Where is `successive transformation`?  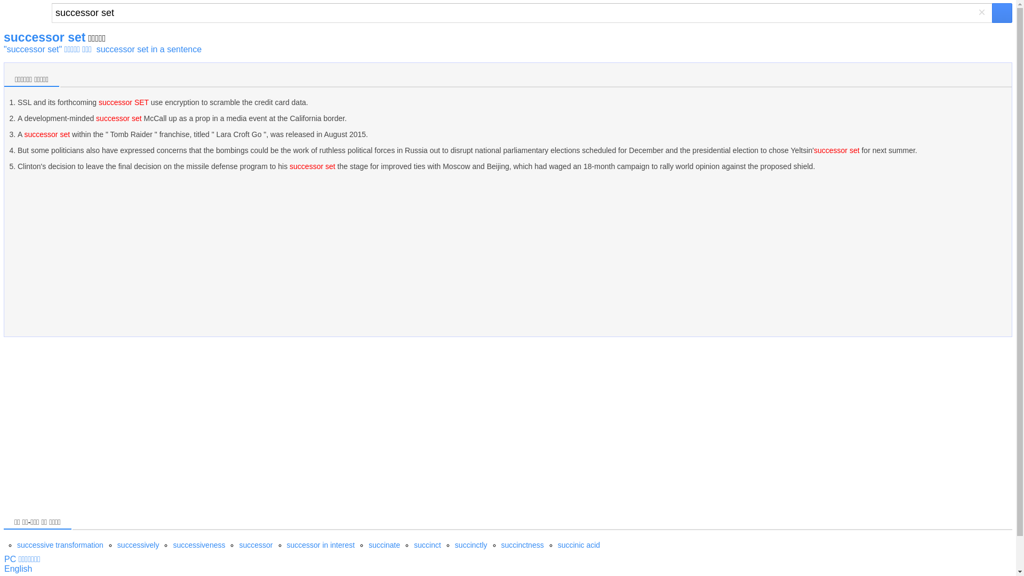
successive transformation is located at coordinates (60, 545).